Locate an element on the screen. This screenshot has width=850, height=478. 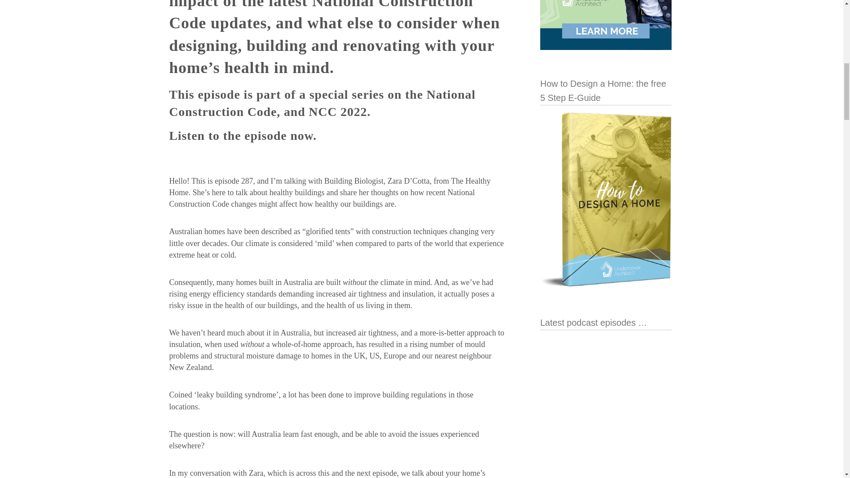
Get It Right with Undercover Architect is located at coordinates (606, 406).